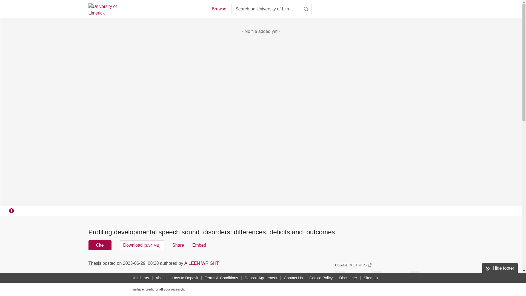 The width and height of the screenshot is (526, 296). Describe the element at coordinates (348, 278) in the screenshot. I see `Disclaimer` at that location.